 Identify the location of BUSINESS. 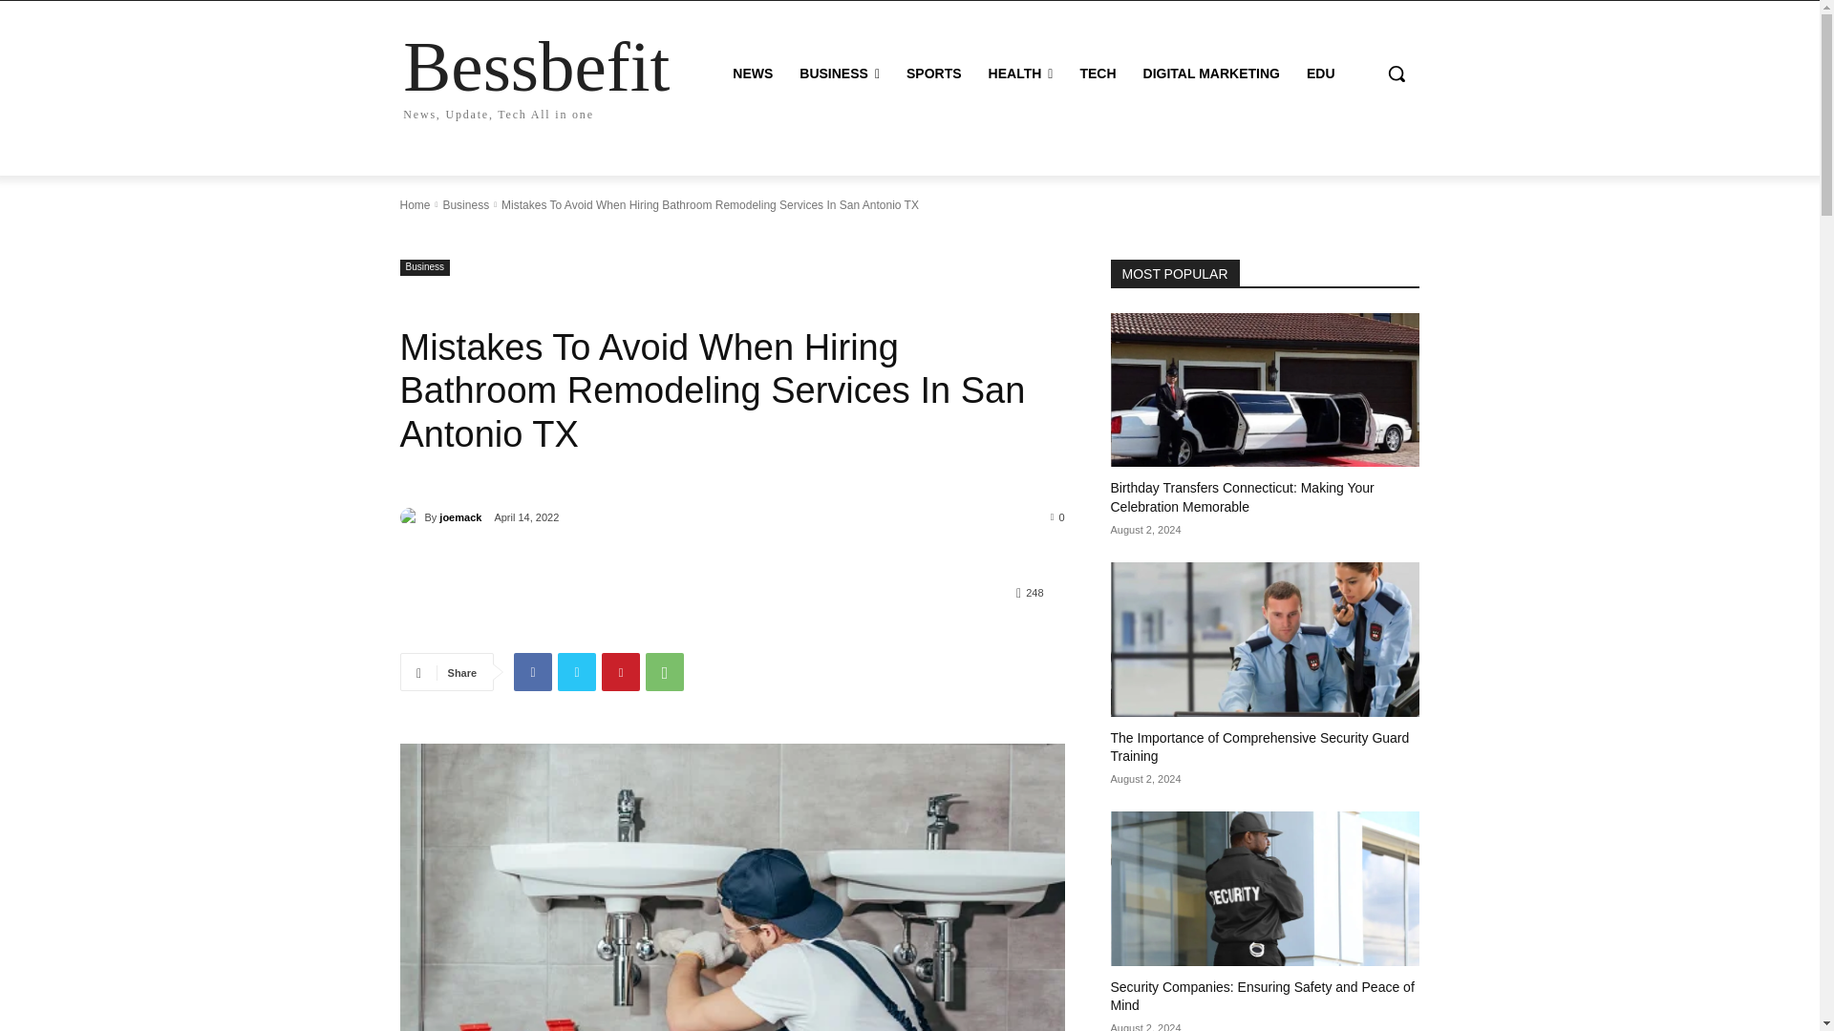
(840, 73).